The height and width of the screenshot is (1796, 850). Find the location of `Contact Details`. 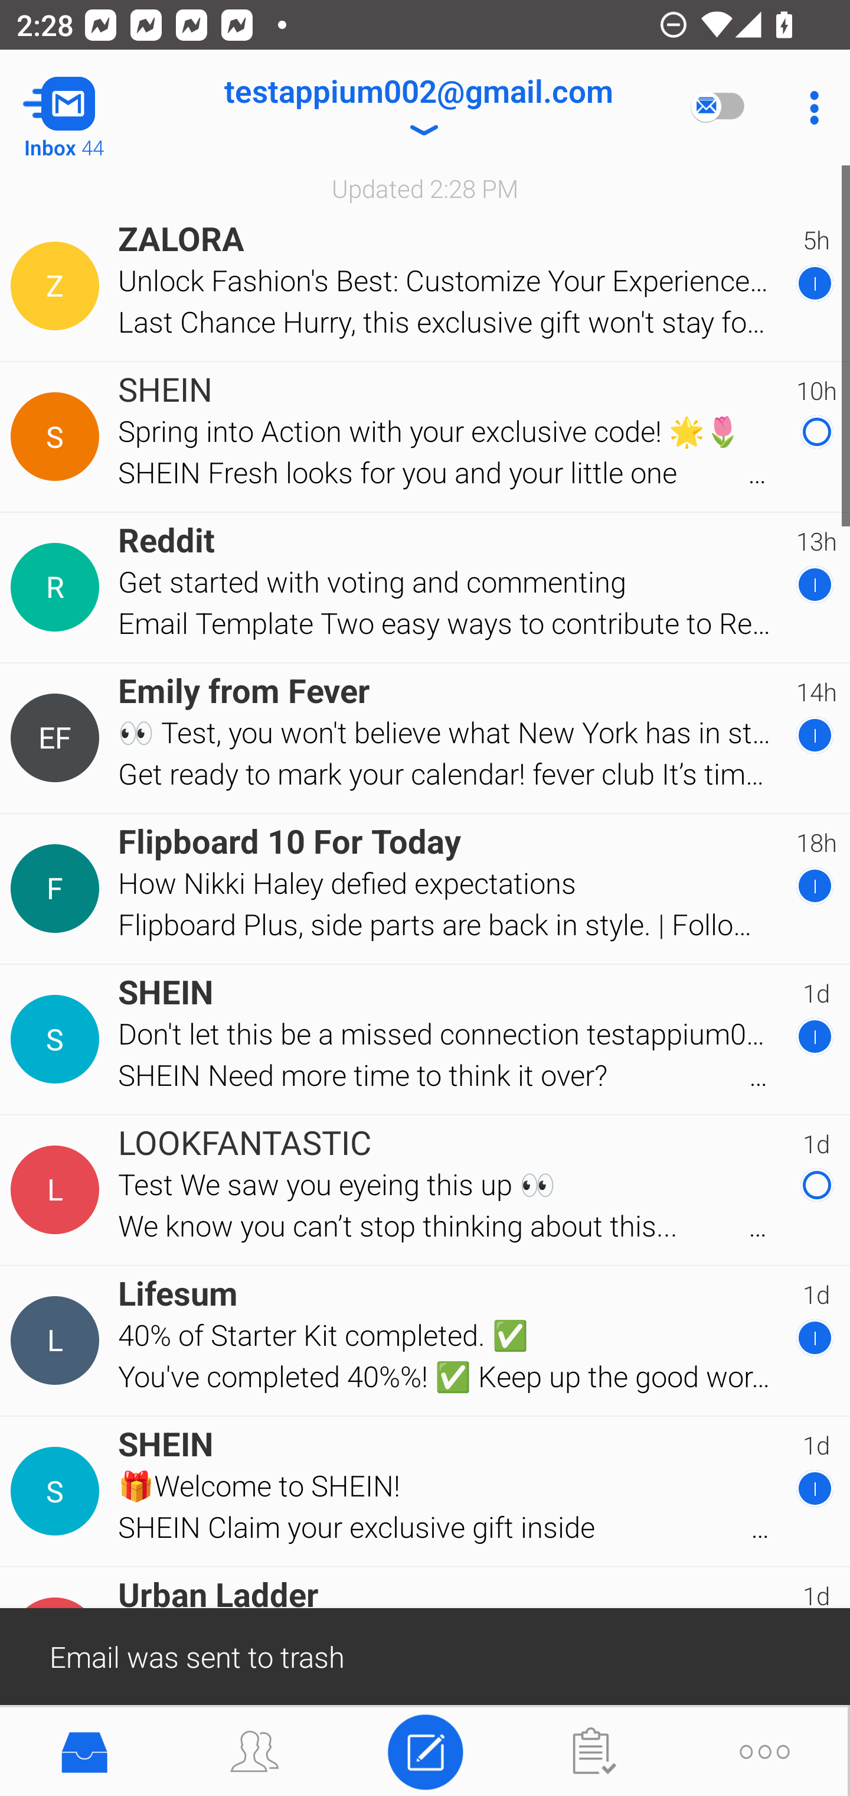

Contact Details is located at coordinates (58, 738).